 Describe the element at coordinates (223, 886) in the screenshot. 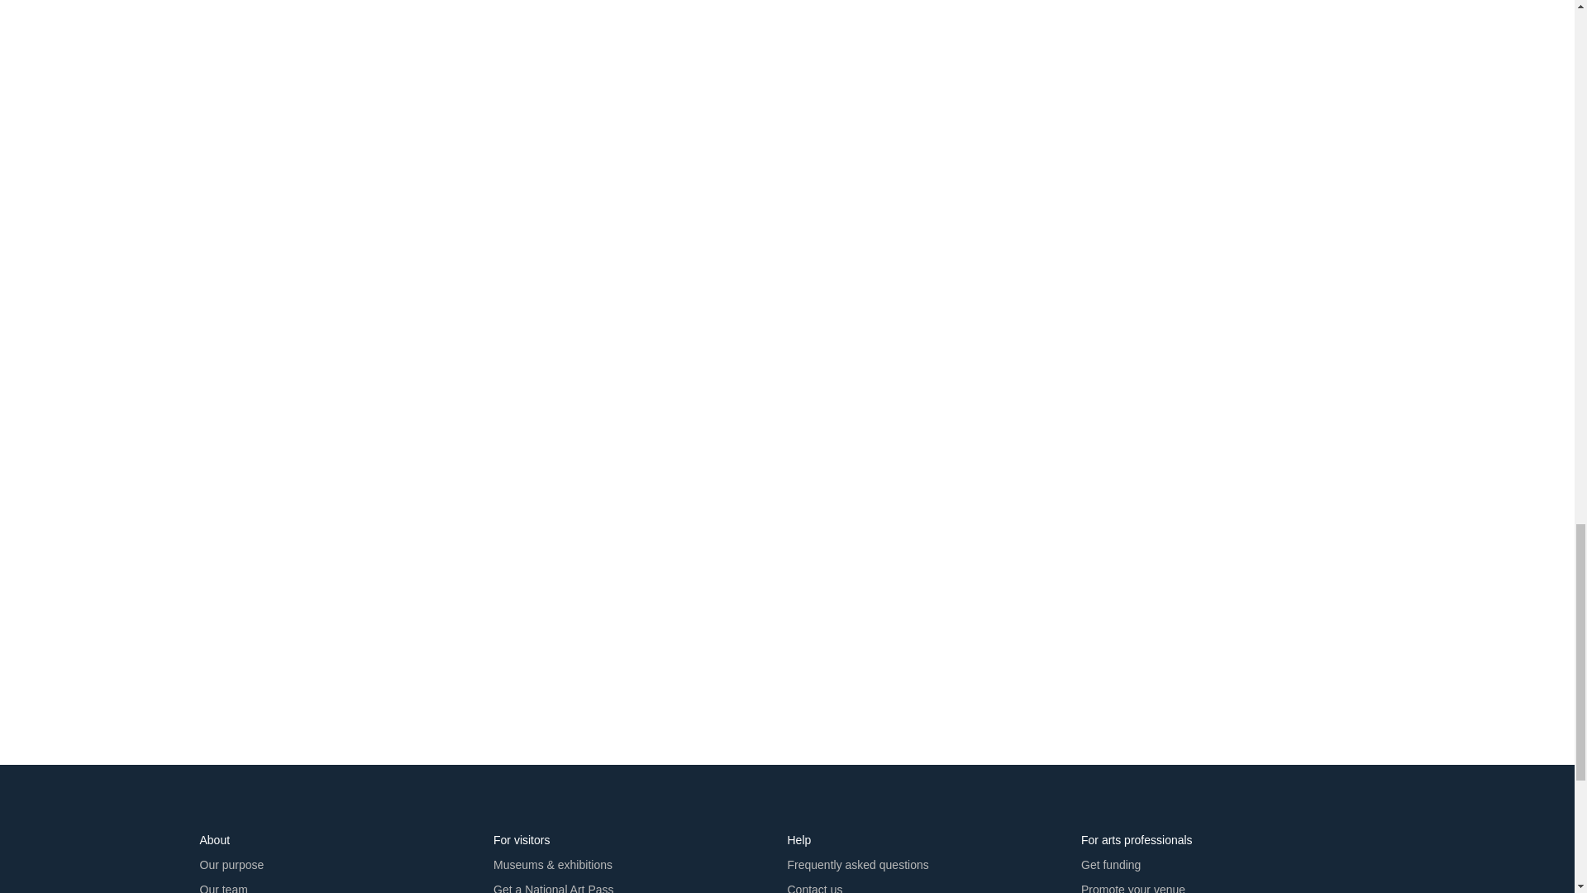

I see `Our team` at that location.